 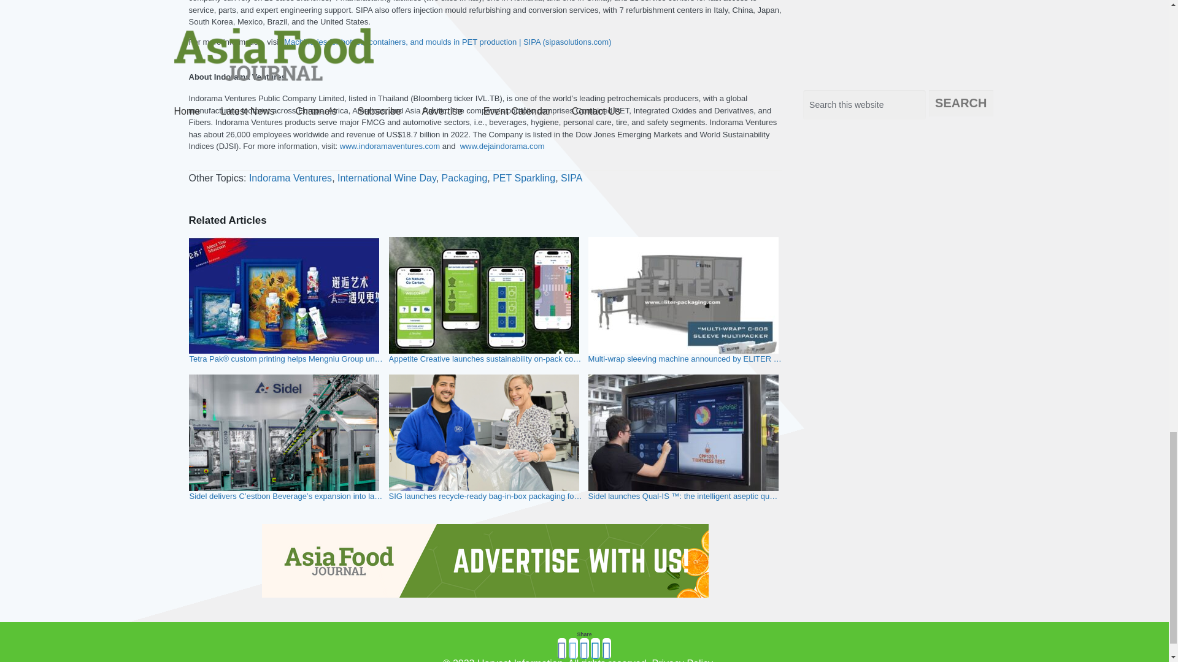 I want to click on International Wine Day, so click(x=387, y=178).